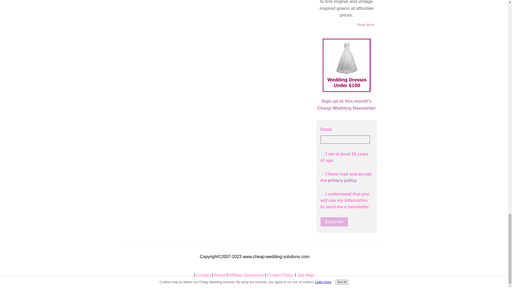 This screenshot has width=512, height=288. Describe the element at coordinates (323, 173) in the screenshot. I see `on` at that location.